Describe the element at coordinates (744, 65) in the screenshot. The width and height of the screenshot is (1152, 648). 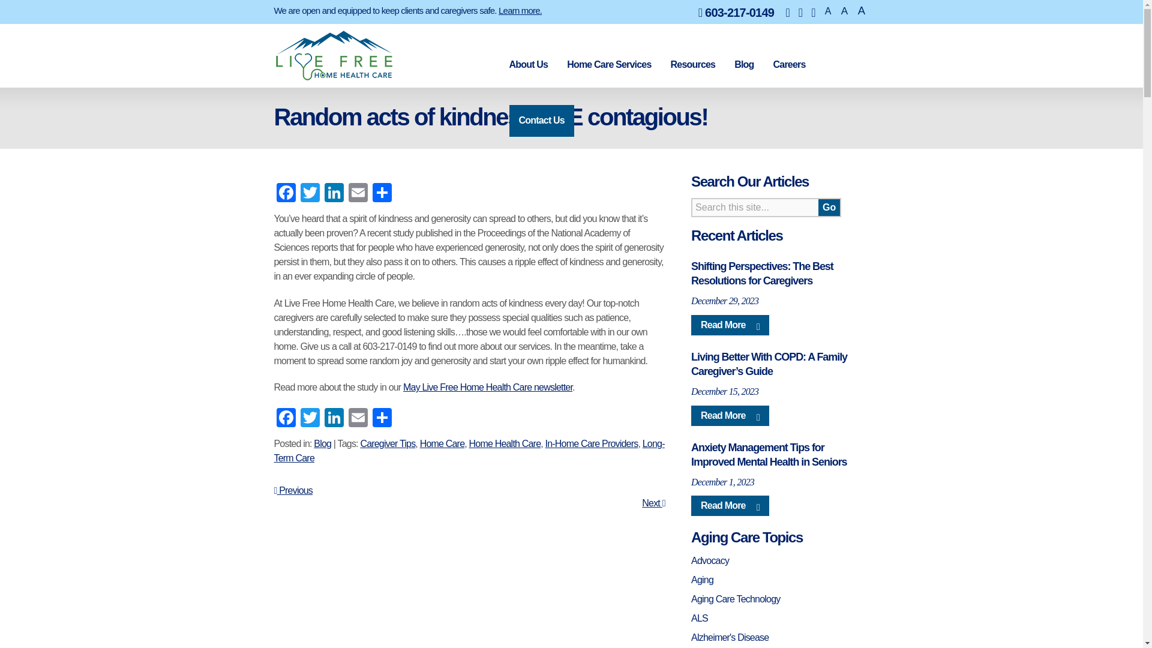
I see `Blog` at that location.